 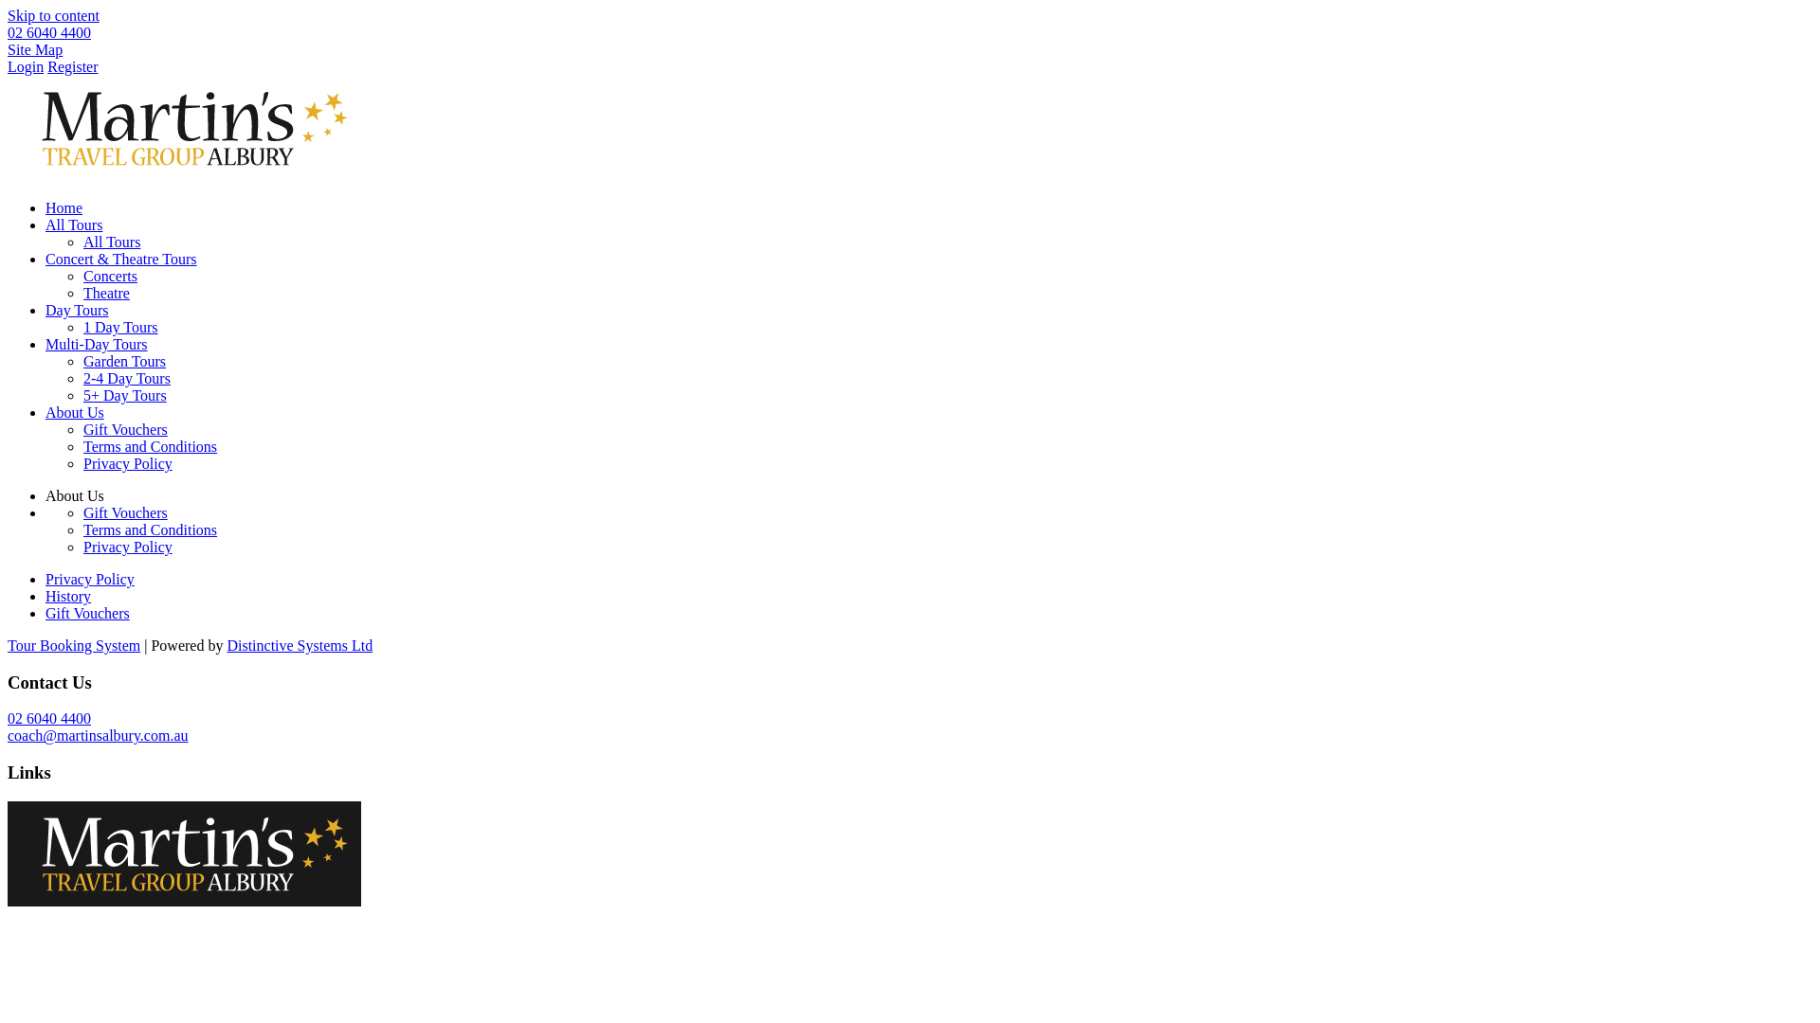 I want to click on Register, so click(x=72, y=66).